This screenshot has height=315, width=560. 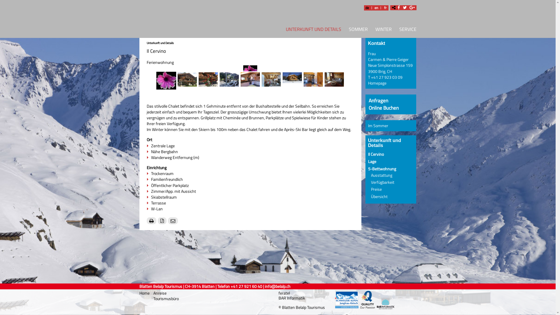 I want to click on WINTER, so click(x=384, y=30).